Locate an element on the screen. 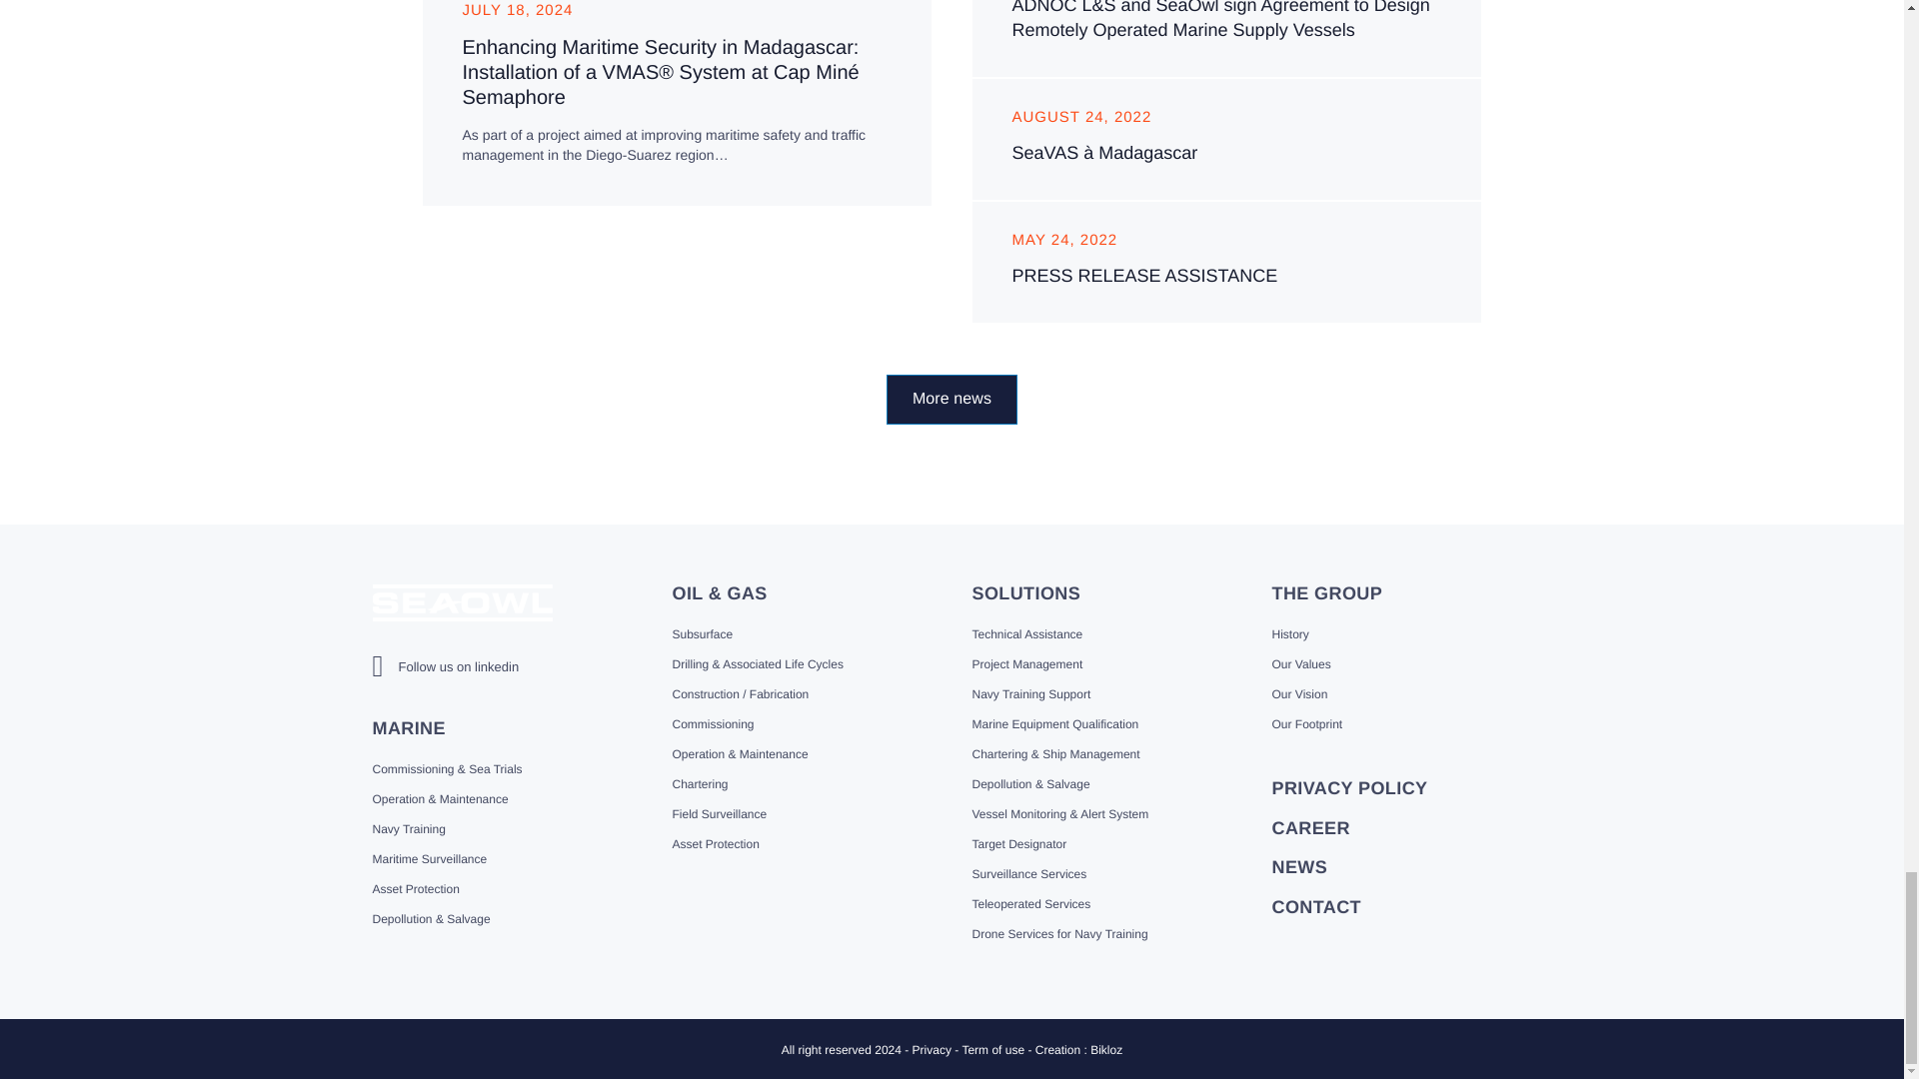  Logo-seaowl-white is located at coordinates (462, 603).